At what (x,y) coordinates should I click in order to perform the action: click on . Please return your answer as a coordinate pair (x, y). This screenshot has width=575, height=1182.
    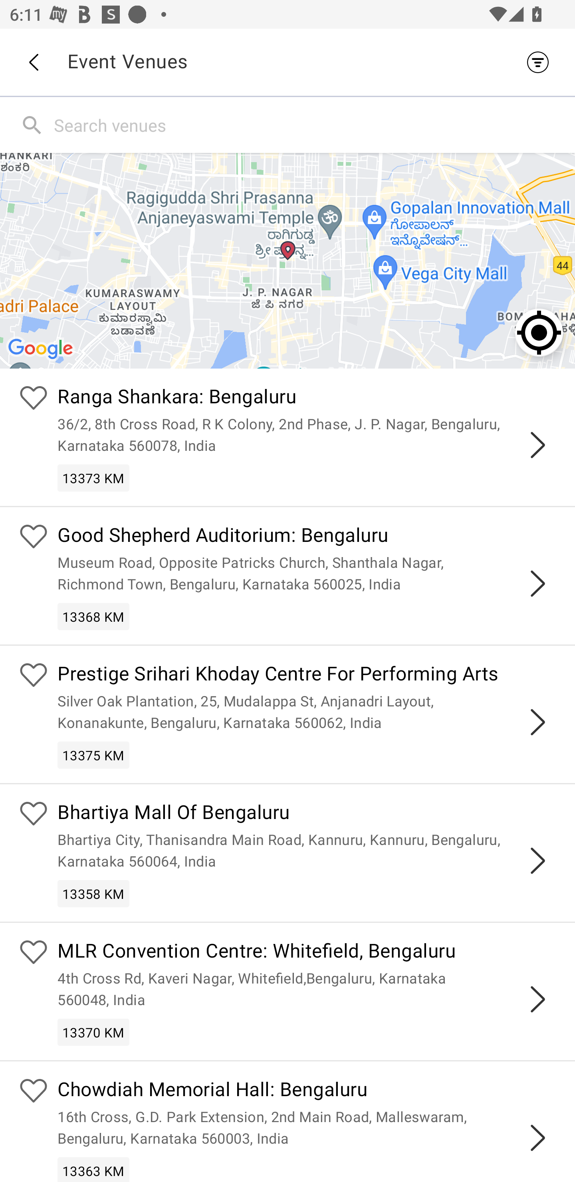
    Looking at the image, I should click on (537, 861).